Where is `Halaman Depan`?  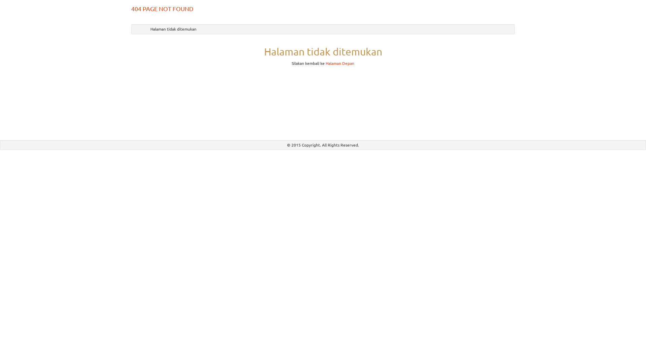 Halaman Depan is located at coordinates (340, 63).